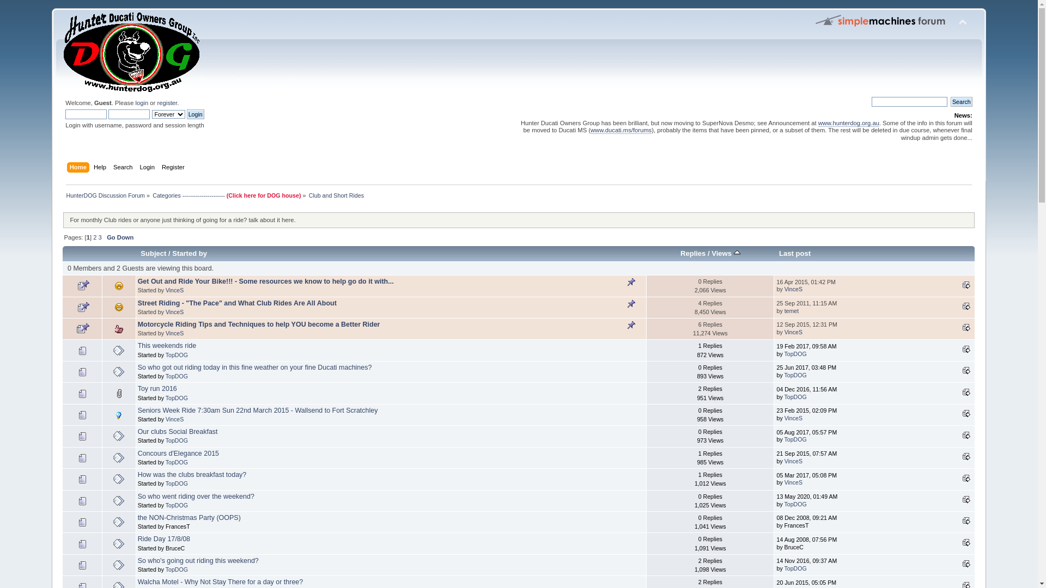 This screenshot has width=1046, height=588. Describe the element at coordinates (192, 475) in the screenshot. I see `How was the clubs breakfast today?` at that location.